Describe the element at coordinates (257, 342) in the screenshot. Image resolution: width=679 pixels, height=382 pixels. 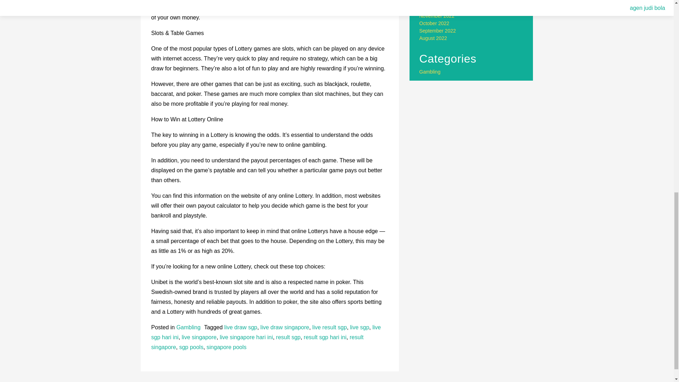
I see `result singapore` at that location.